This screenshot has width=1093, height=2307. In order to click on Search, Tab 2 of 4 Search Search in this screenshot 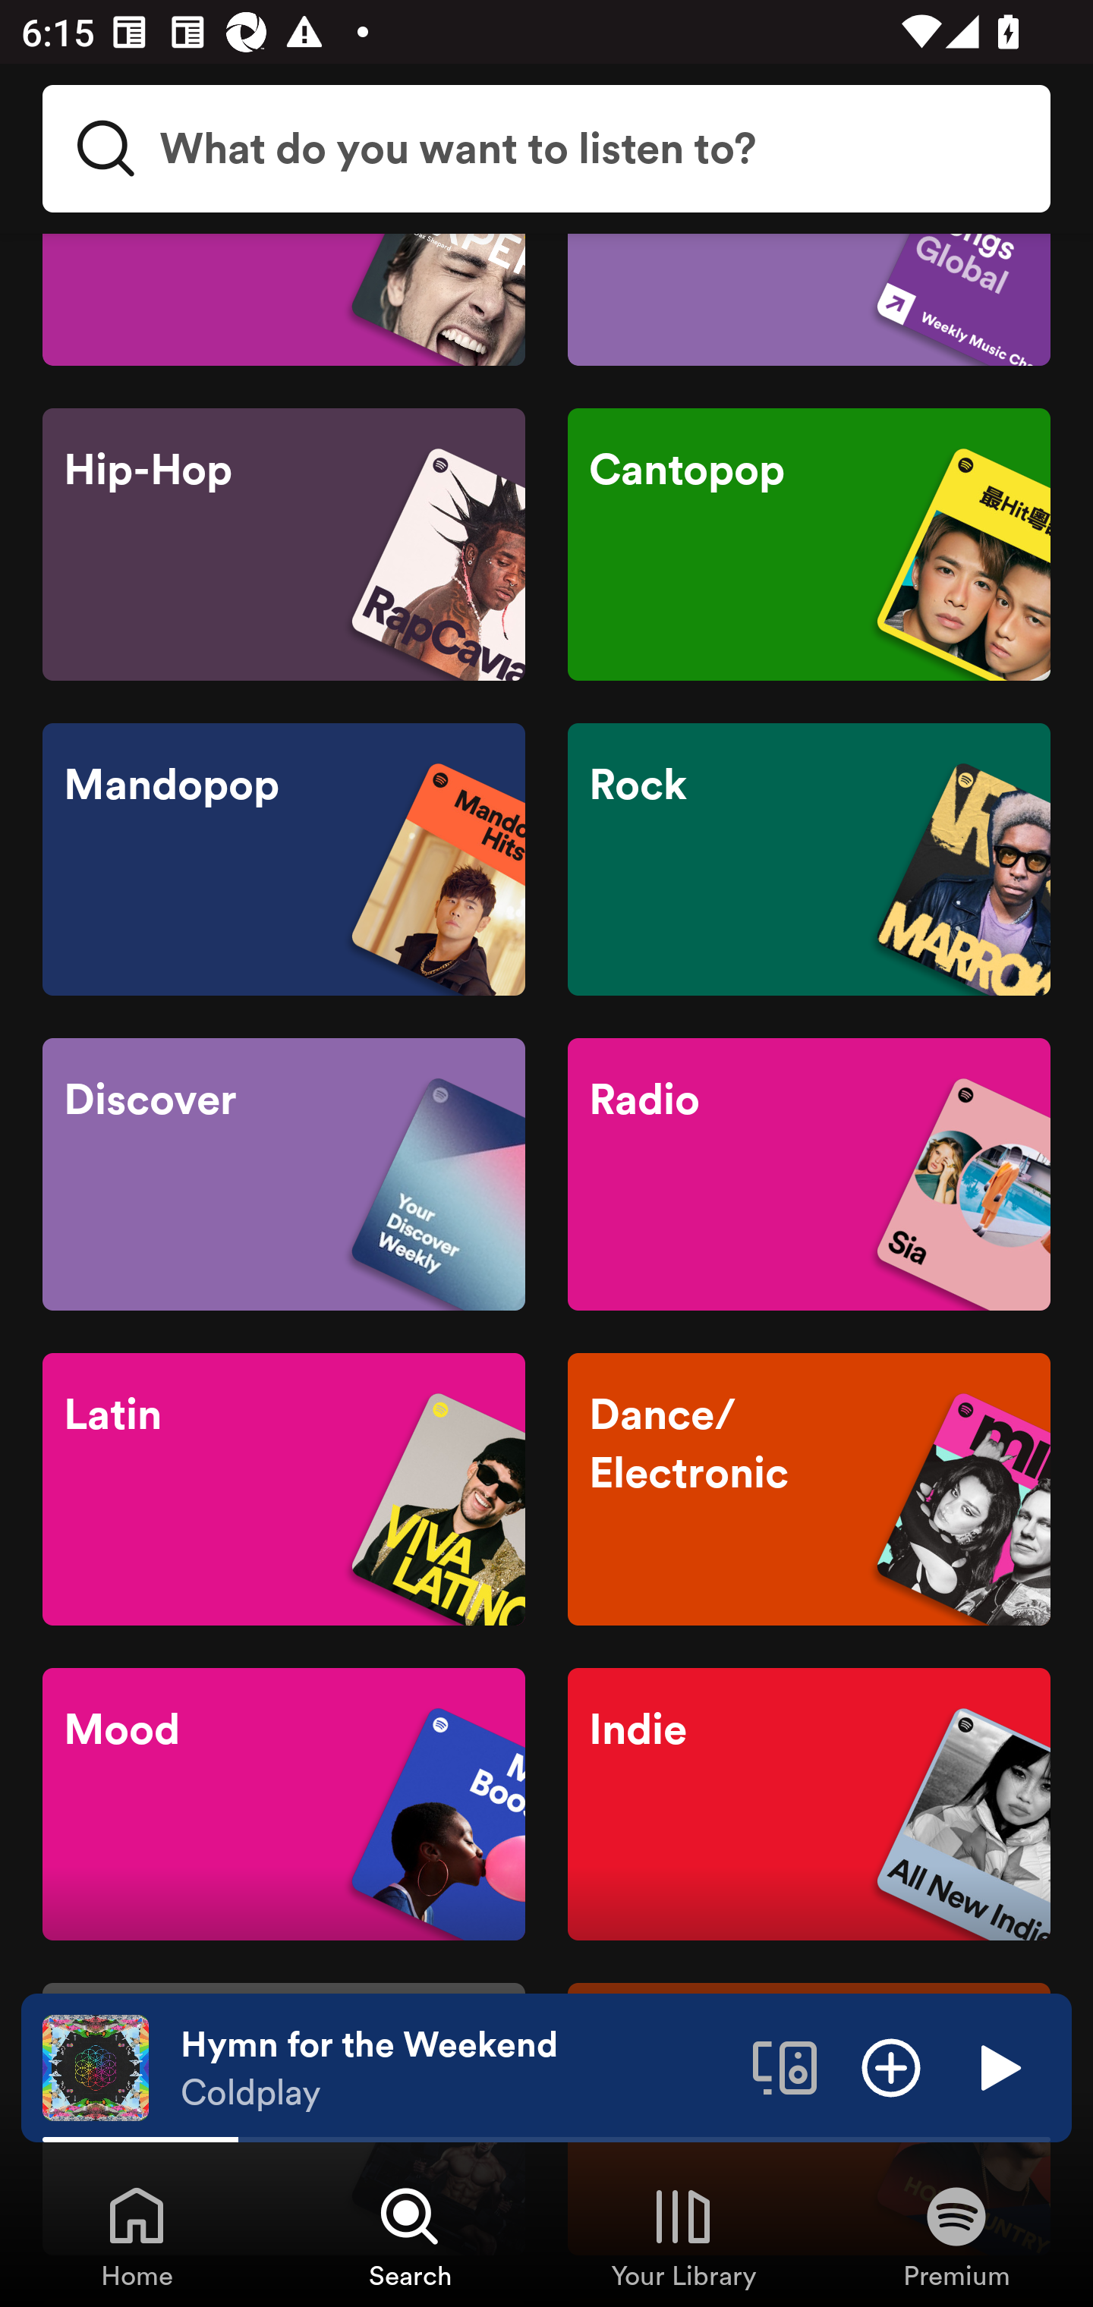, I will do `click(410, 2236)`.